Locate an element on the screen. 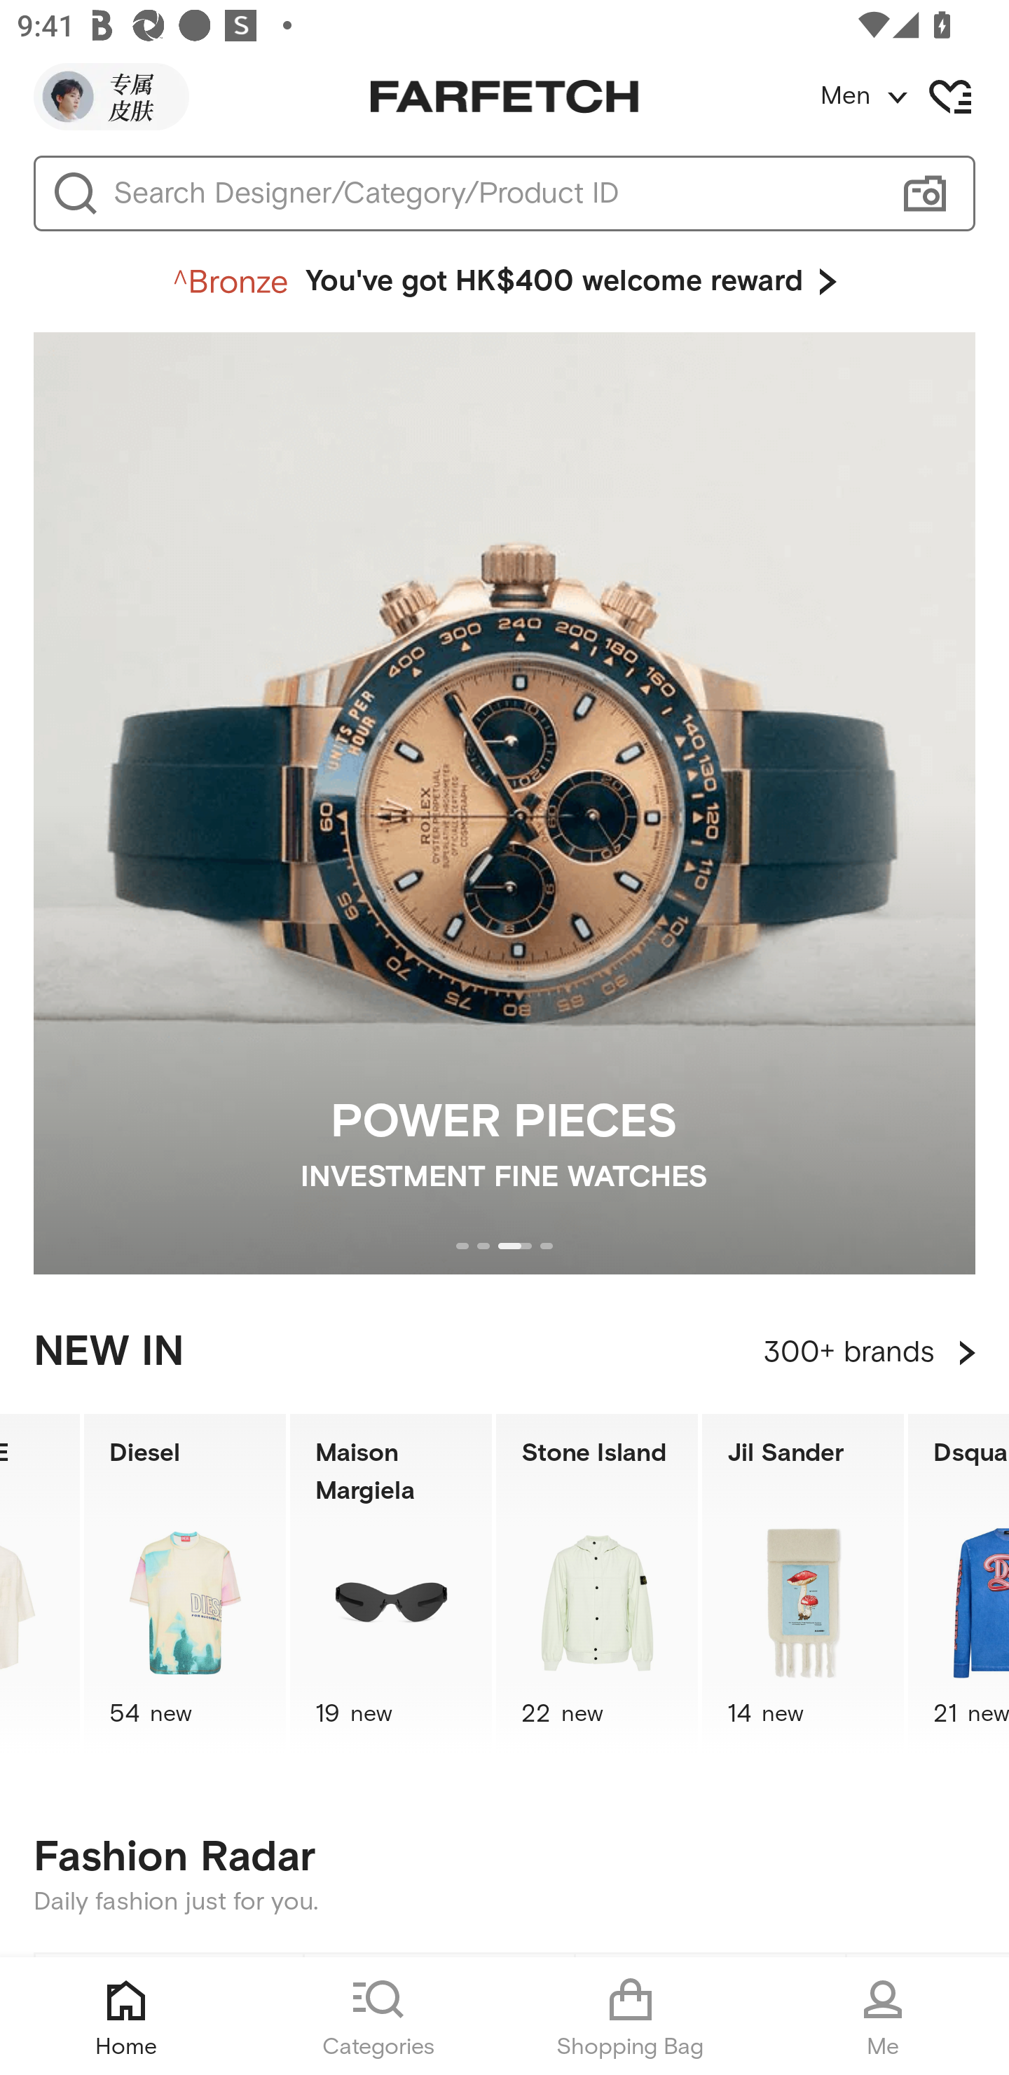 The height and width of the screenshot is (2075, 1009). Jil Sander 14  new is located at coordinates (803, 1584).